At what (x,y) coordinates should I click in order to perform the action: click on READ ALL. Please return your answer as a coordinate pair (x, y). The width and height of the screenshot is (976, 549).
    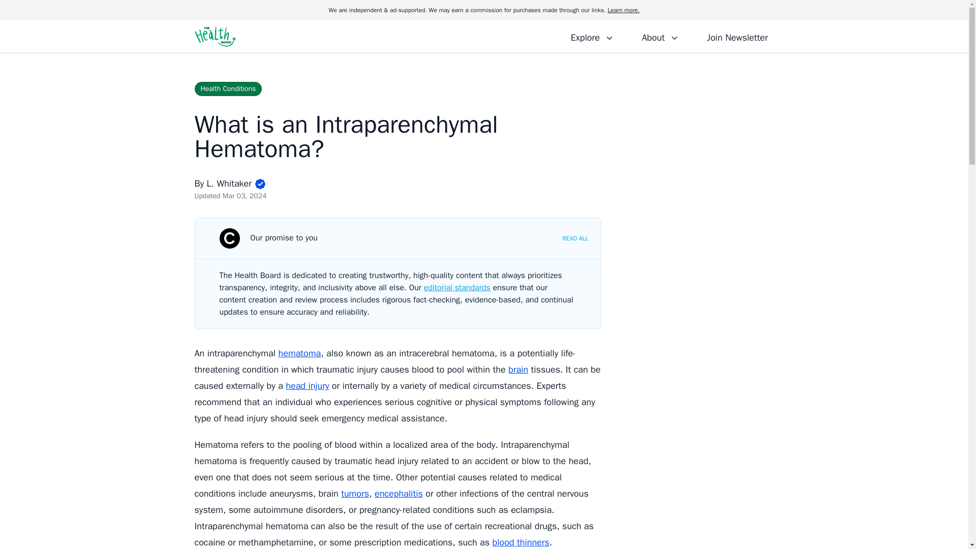
    Looking at the image, I should click on (575, 238).